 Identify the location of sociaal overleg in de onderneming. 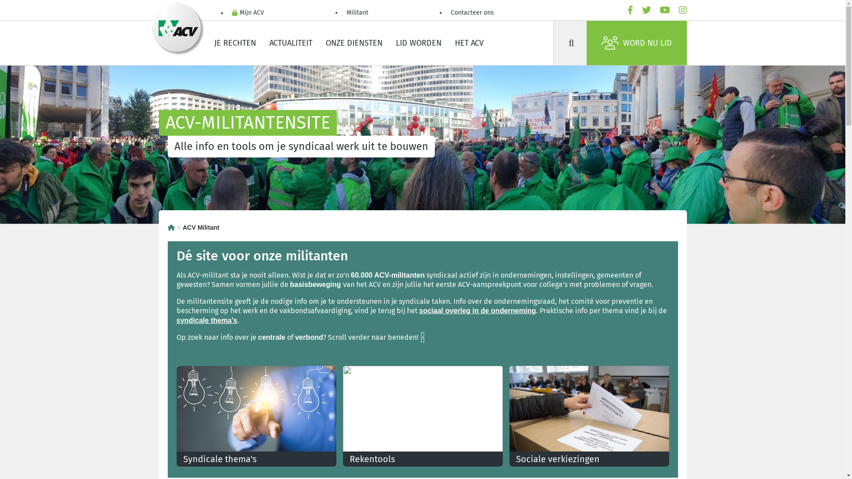
(477, 310).